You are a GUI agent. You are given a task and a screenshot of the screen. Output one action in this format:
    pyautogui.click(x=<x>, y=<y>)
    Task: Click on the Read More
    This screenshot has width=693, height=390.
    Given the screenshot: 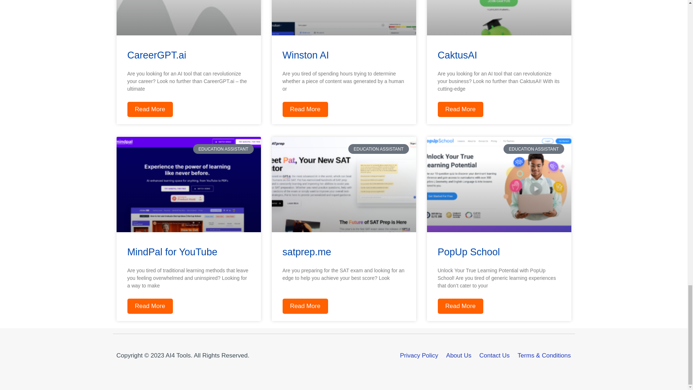 What is the action you would take?
    pyautogui.click(x=460, y=306)
    